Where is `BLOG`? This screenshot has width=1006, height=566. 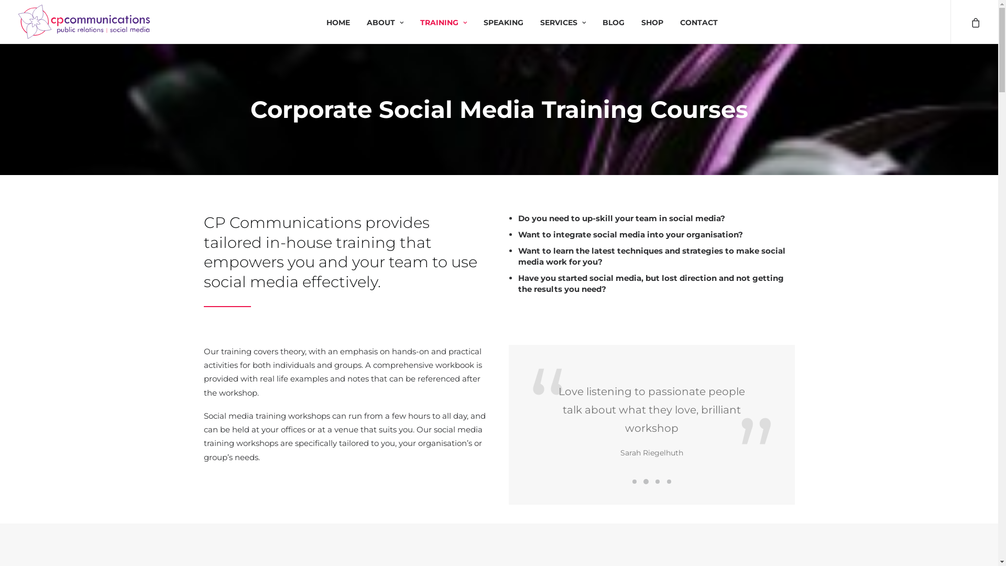
BLOG is located at coordinates (614, 22).